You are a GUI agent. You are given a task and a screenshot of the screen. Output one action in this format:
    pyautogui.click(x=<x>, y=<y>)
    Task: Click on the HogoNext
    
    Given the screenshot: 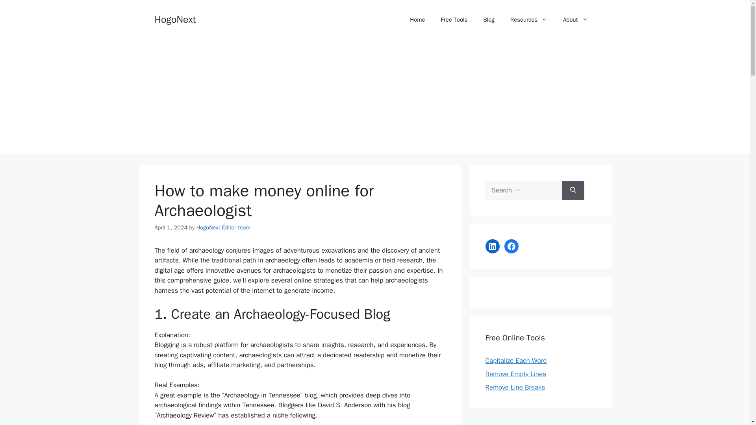 What is the action you would take?
    pyautogui.click(x=175, y=19)
    